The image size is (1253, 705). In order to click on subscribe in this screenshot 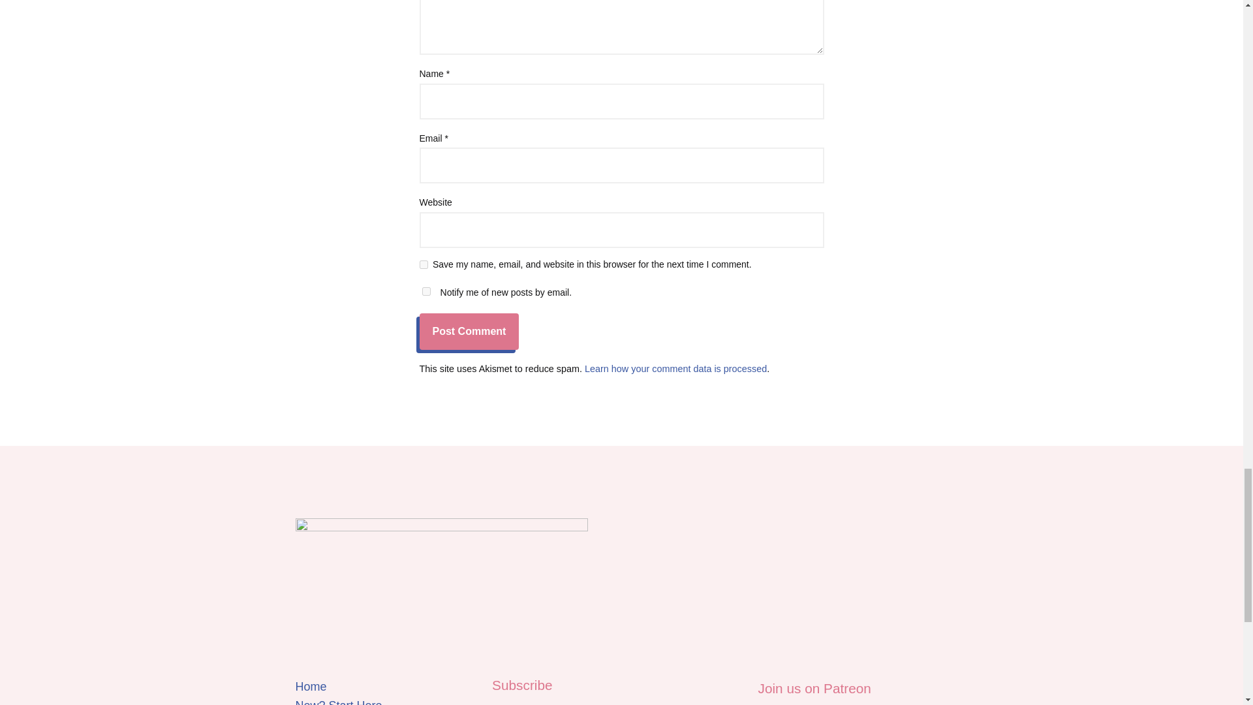, I will do `click(425, 291)`.